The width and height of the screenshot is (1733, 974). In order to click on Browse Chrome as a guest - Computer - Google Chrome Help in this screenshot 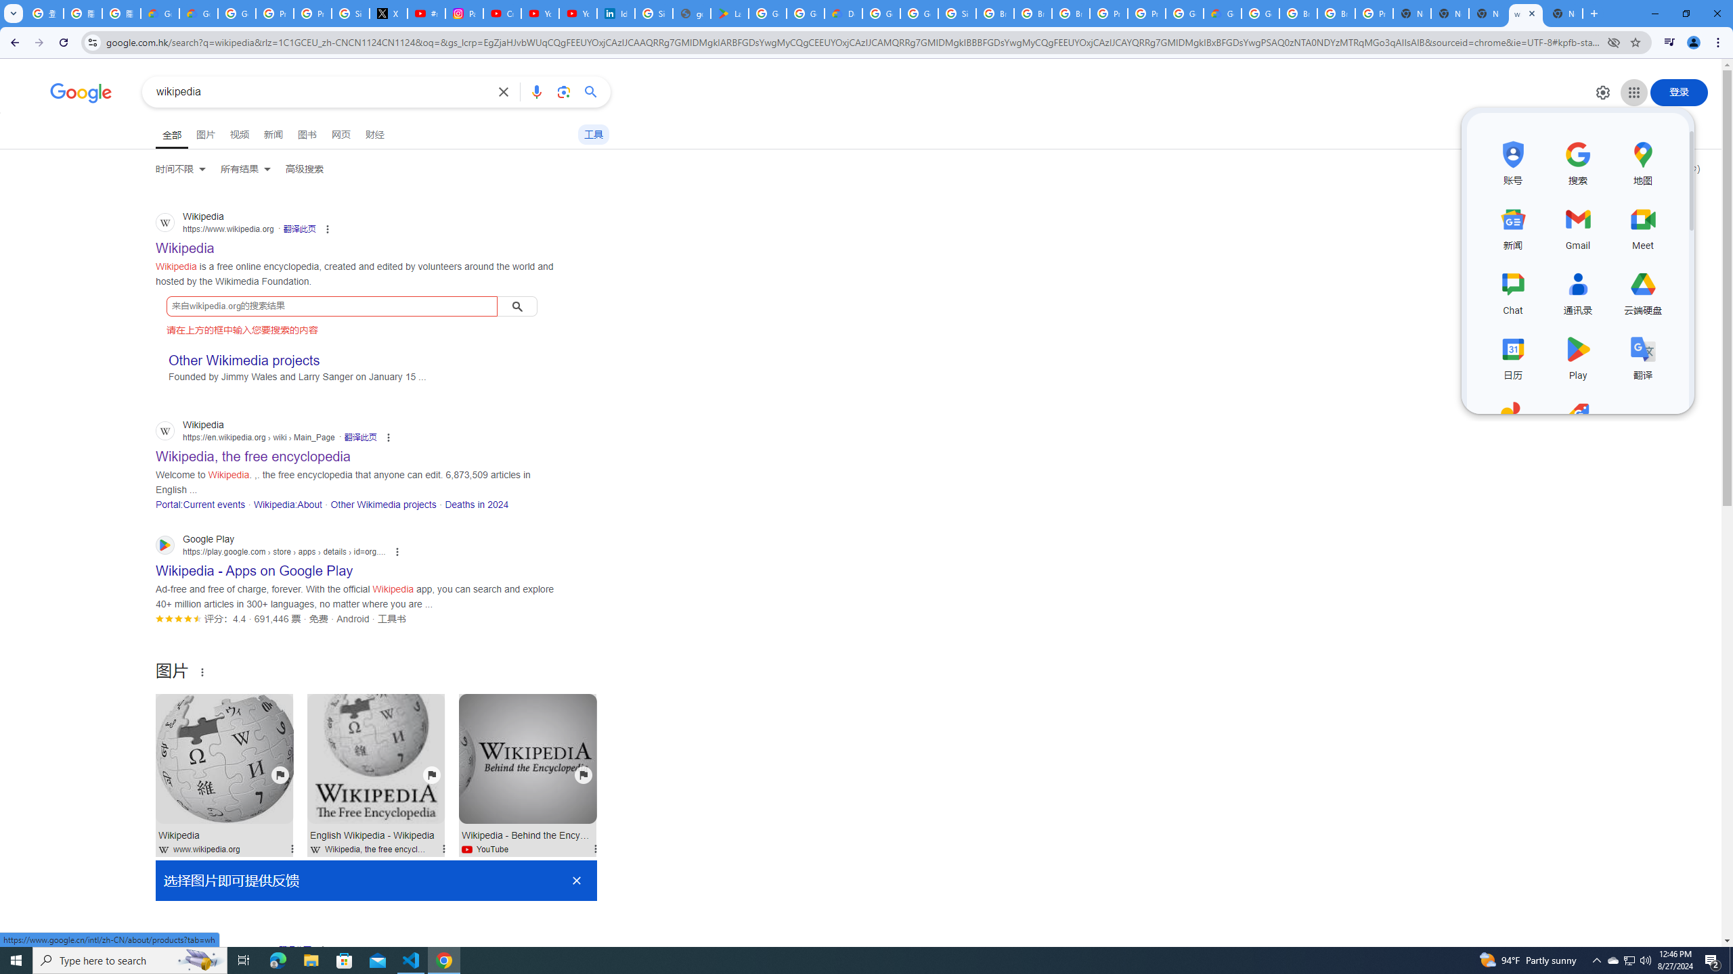, I will do `click(1336, 14)`.